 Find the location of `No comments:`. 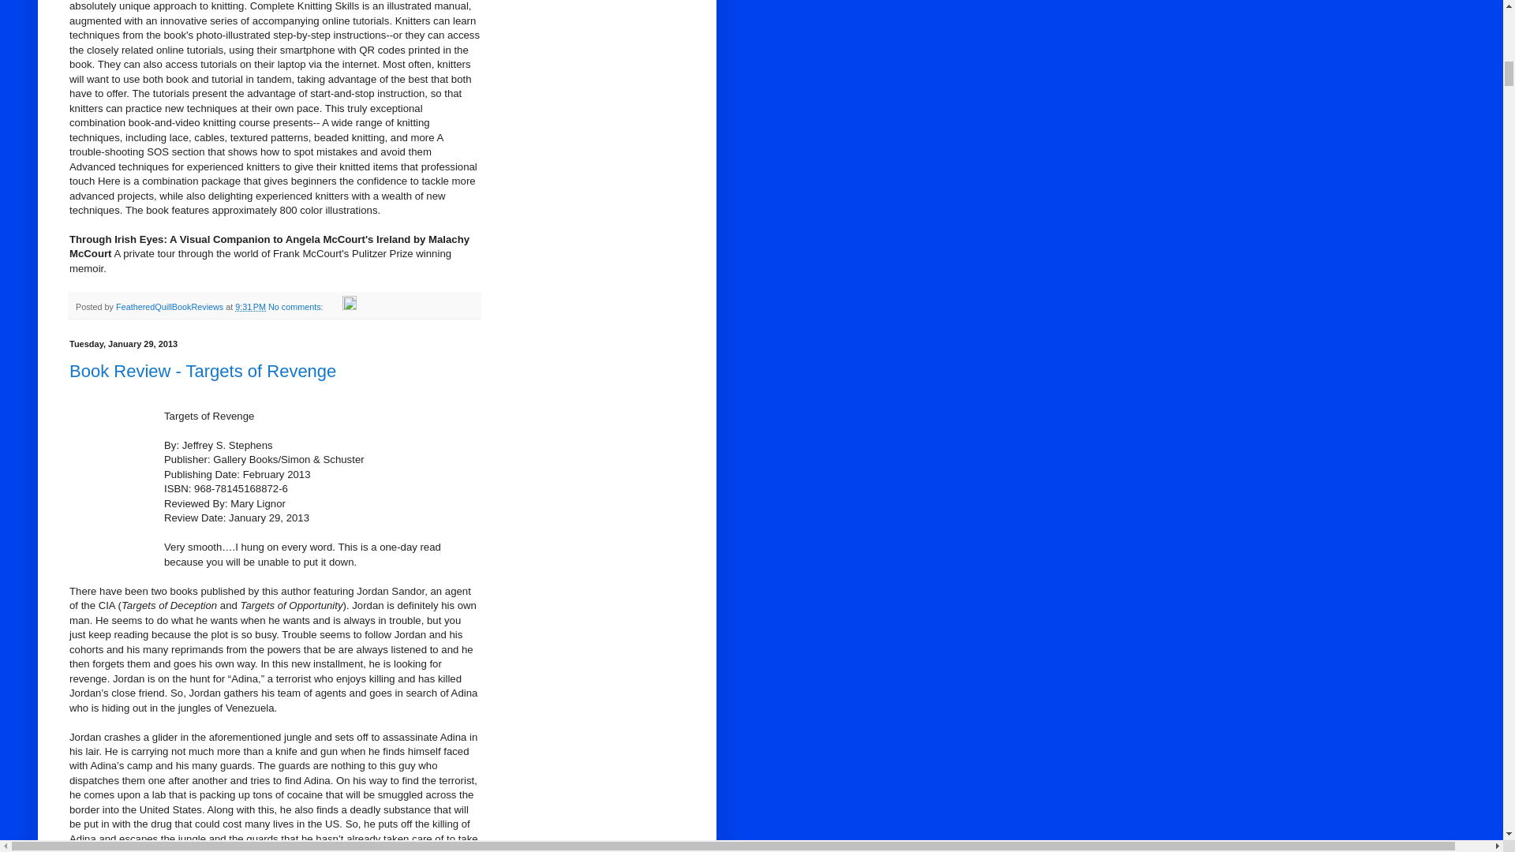

No comments: is located at coordinates (297, 307).